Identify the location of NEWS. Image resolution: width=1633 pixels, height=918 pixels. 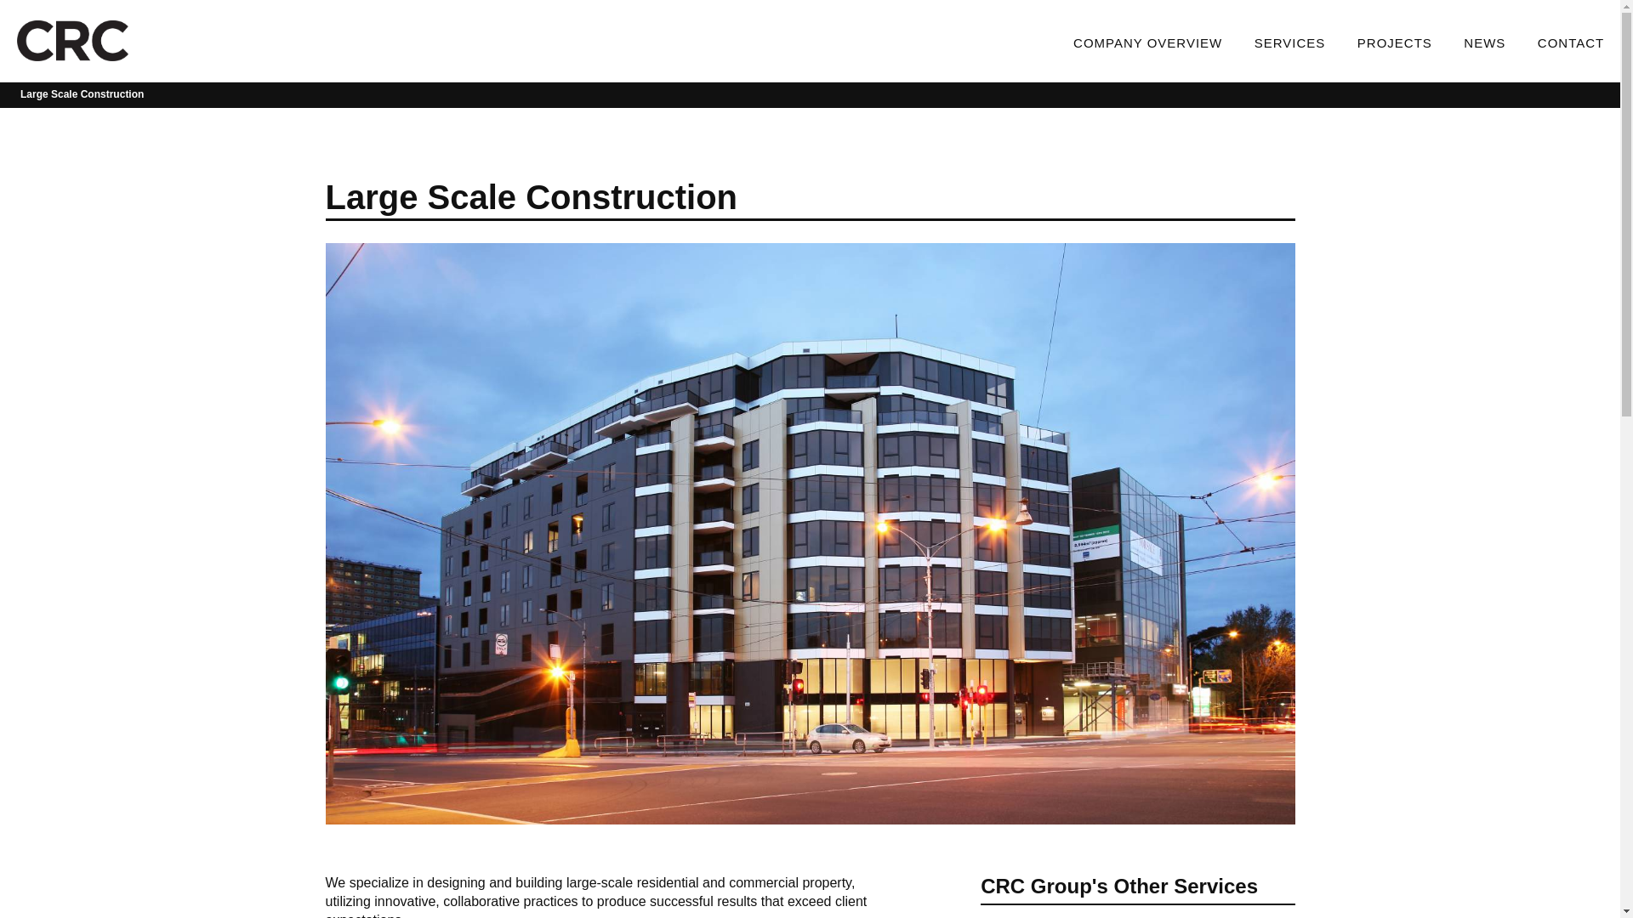
(1485, 41).